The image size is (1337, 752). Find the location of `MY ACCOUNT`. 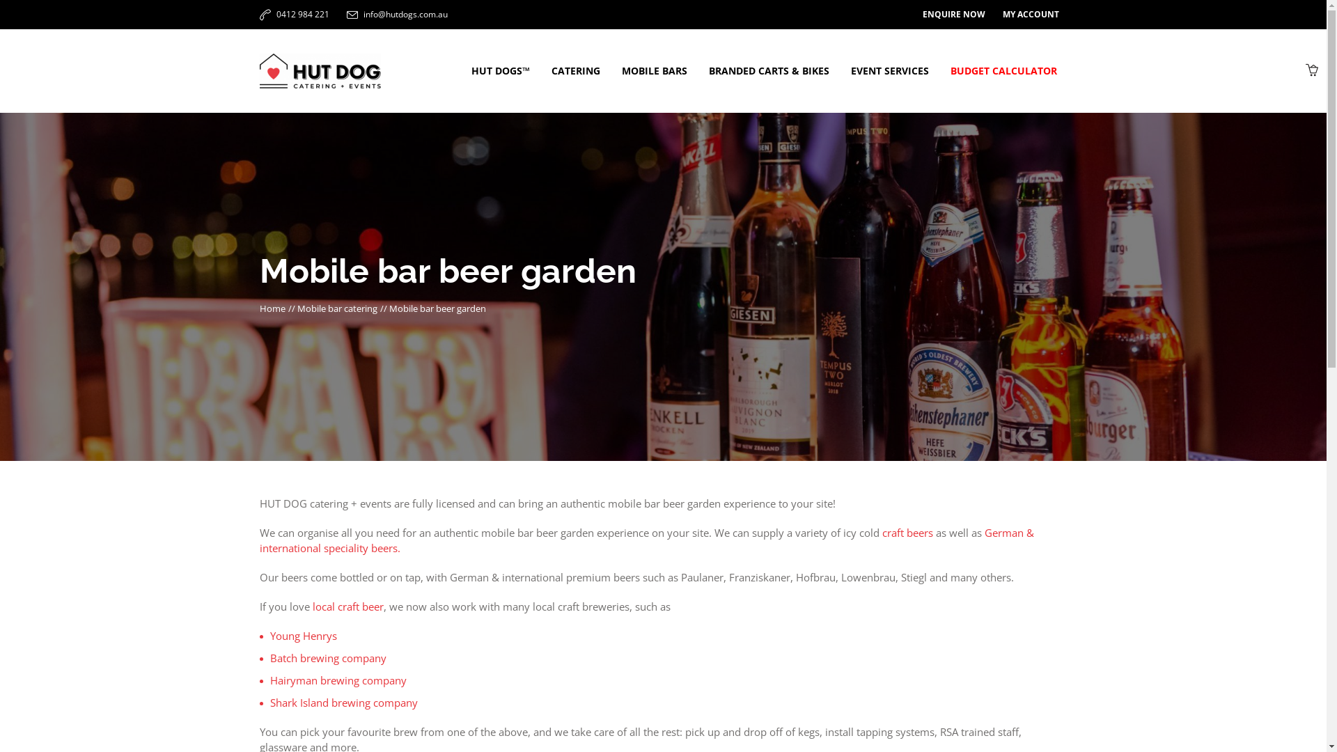

MY ACCOUNT is located at coordinates (1031, 15).